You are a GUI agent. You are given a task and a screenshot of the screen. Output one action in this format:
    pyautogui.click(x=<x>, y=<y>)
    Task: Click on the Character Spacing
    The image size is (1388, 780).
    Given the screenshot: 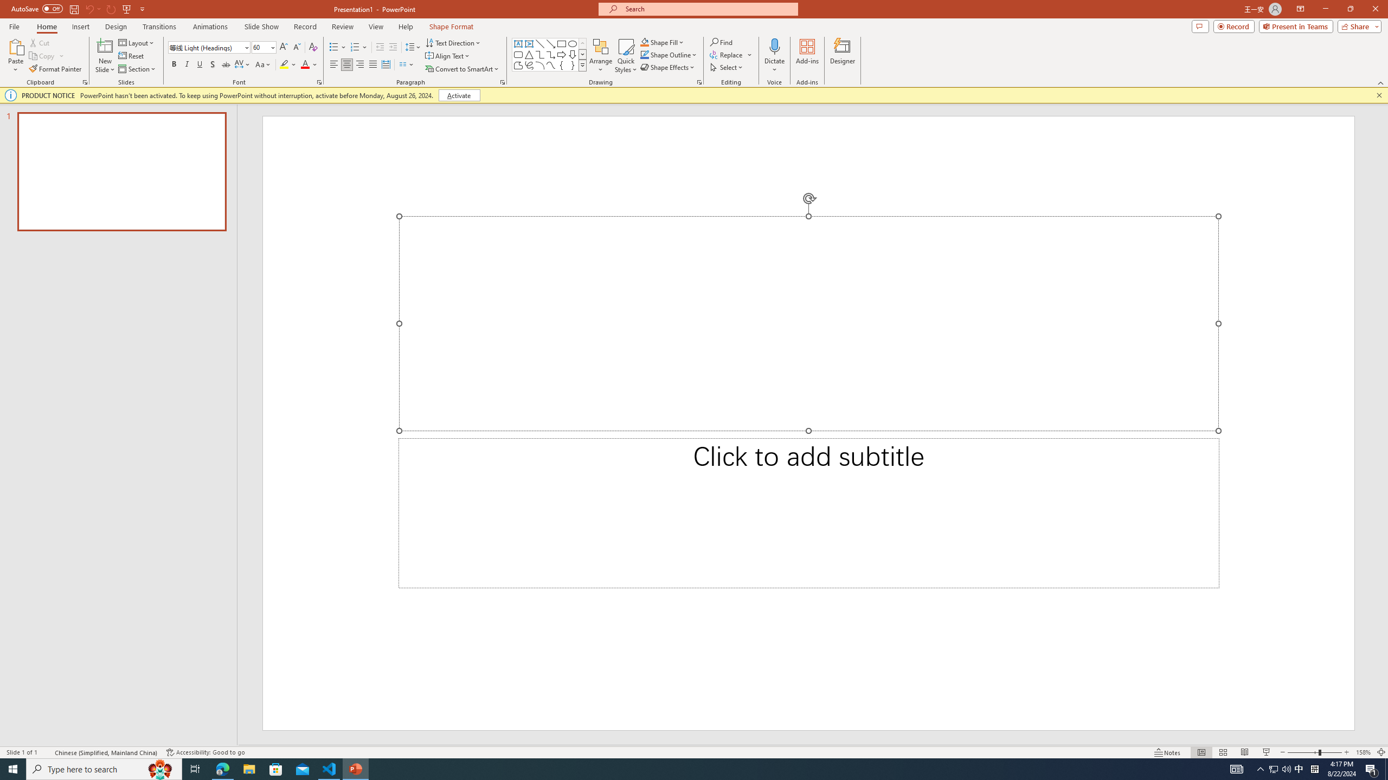 What is the action you would take?
    pyautogui.click(x=243, y=65)
    